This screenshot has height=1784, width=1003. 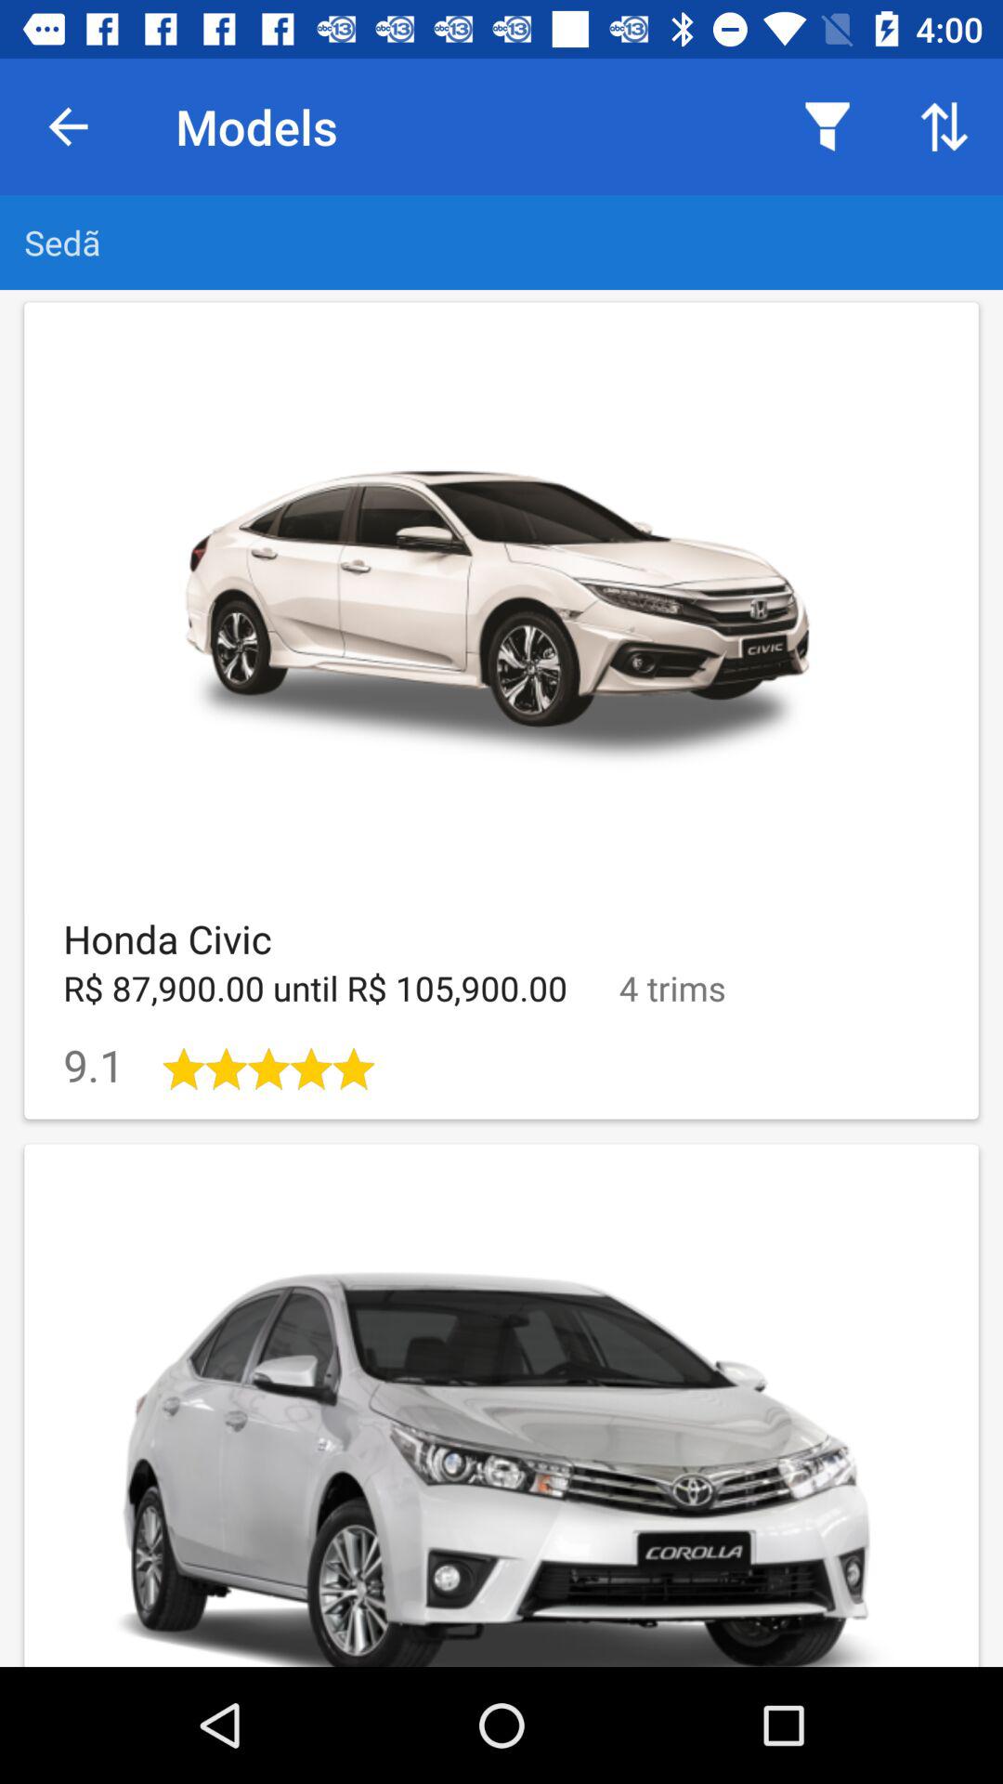 What do you see at coordinates (68, 126) in the screenshot?
I see `click item to the left of the models` at bounding box center [68, 126].